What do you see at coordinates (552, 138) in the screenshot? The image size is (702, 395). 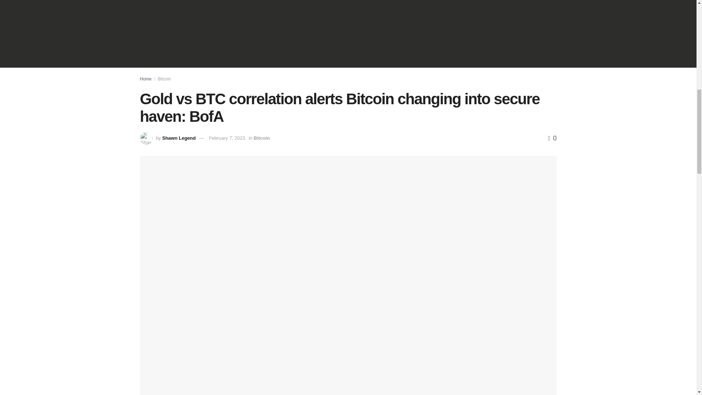 I see `0` at bounding box center [552, 138].